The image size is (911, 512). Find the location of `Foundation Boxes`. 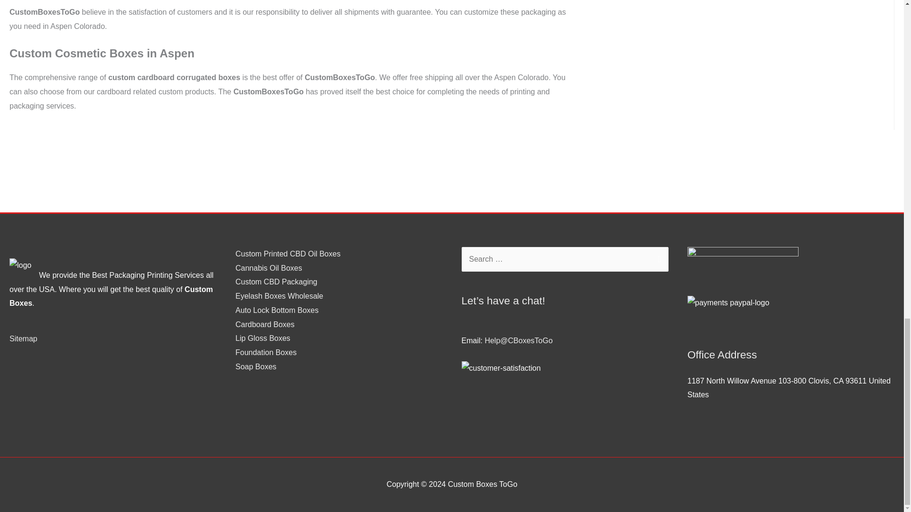

Foundation Boxes is located at coordinates (266, 352).